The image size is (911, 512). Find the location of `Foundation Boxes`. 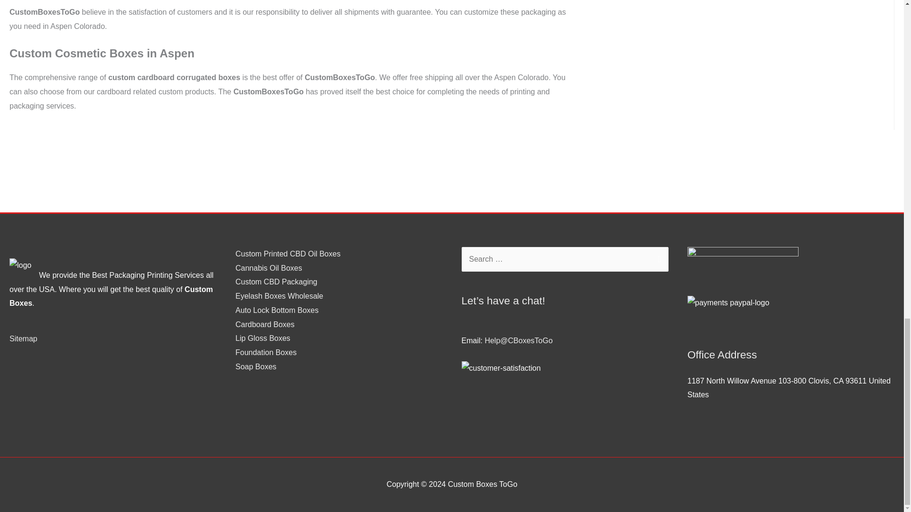

Foundation Boxes is located at coordinates (266, 352).